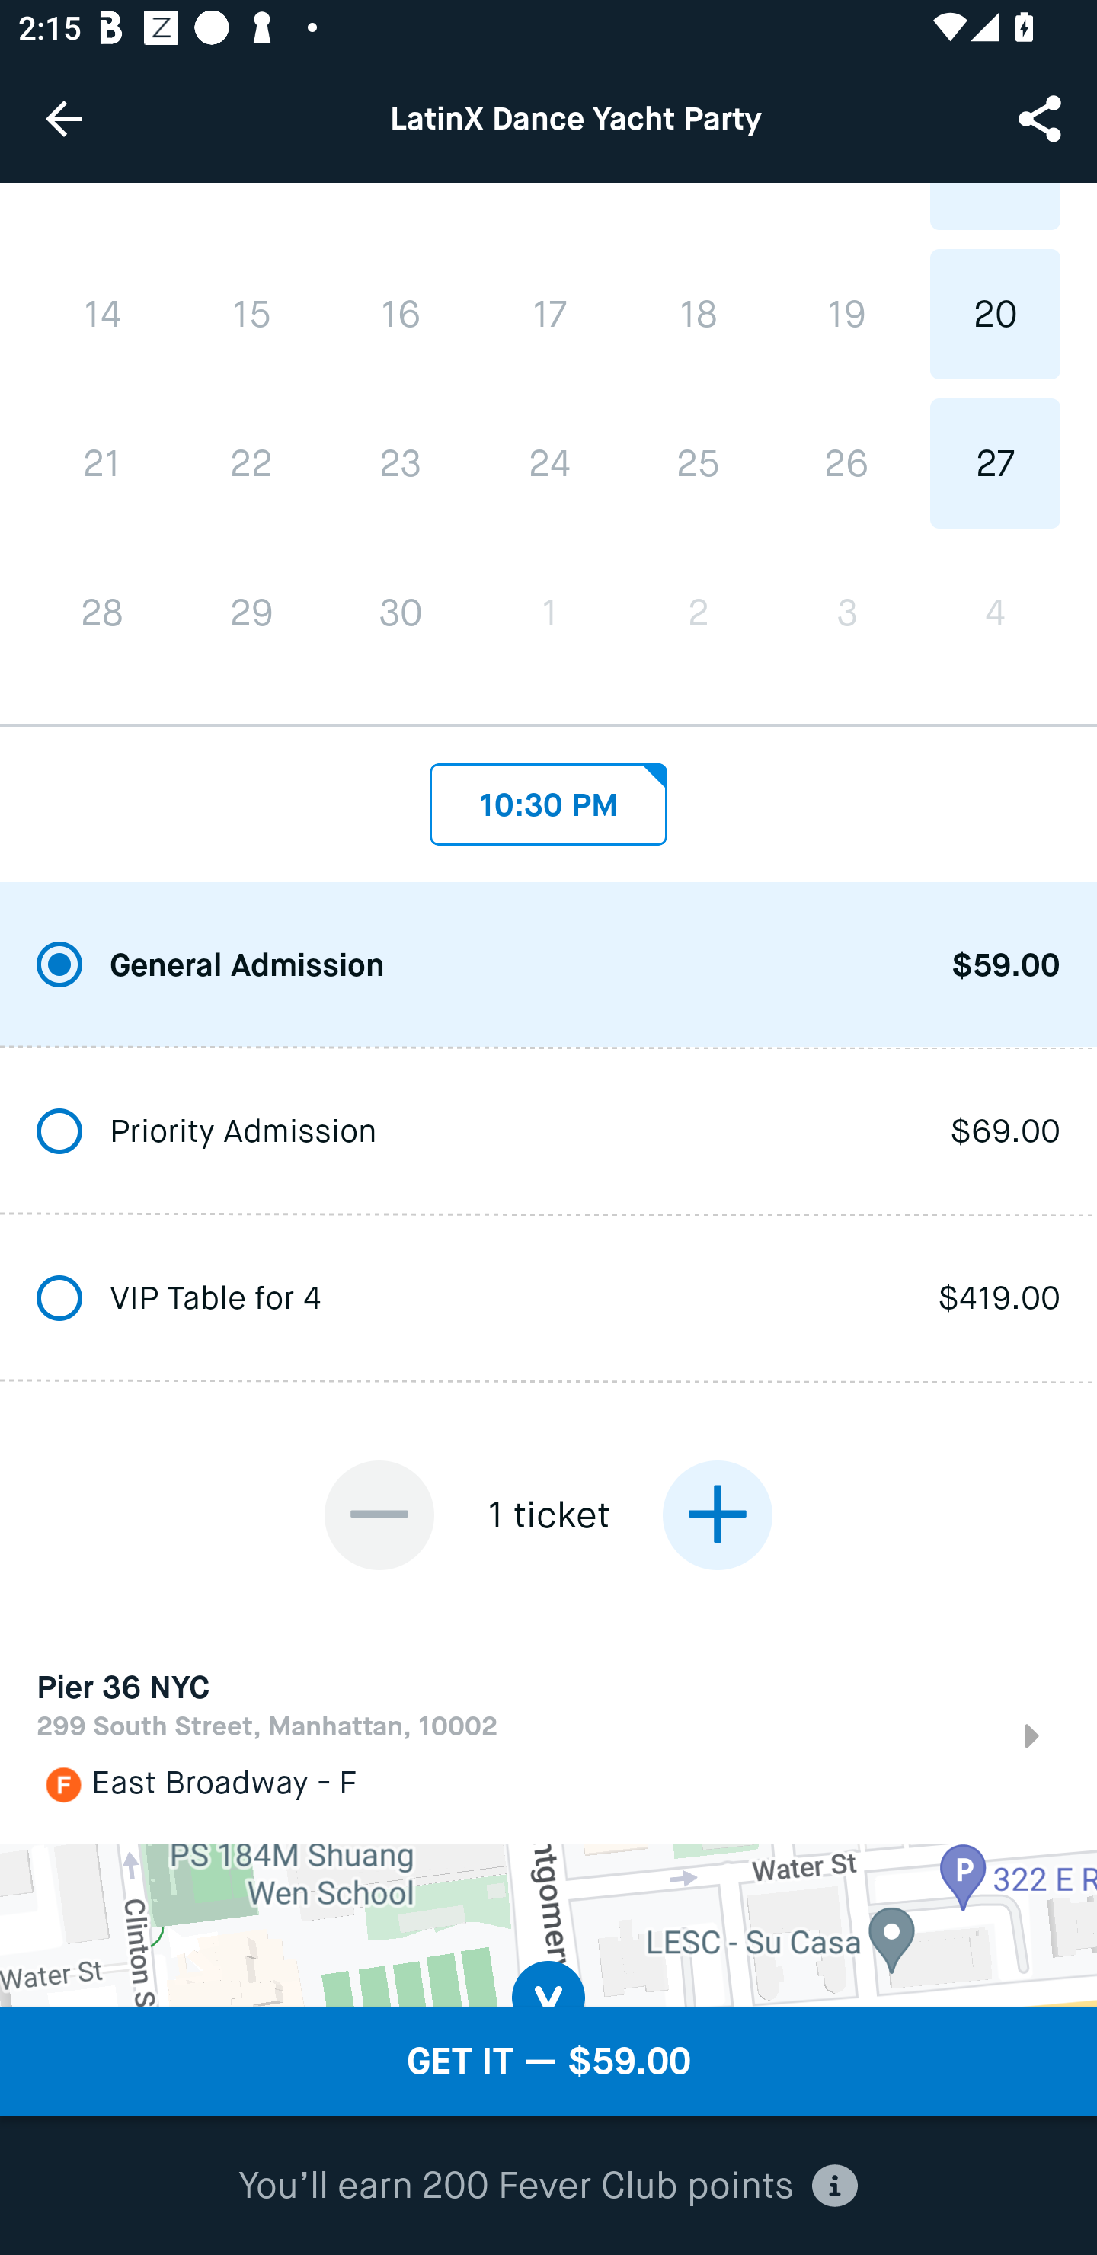 The height and width of the screenshot is (2255, 1097). I want to click on 29, so click(251, 613).